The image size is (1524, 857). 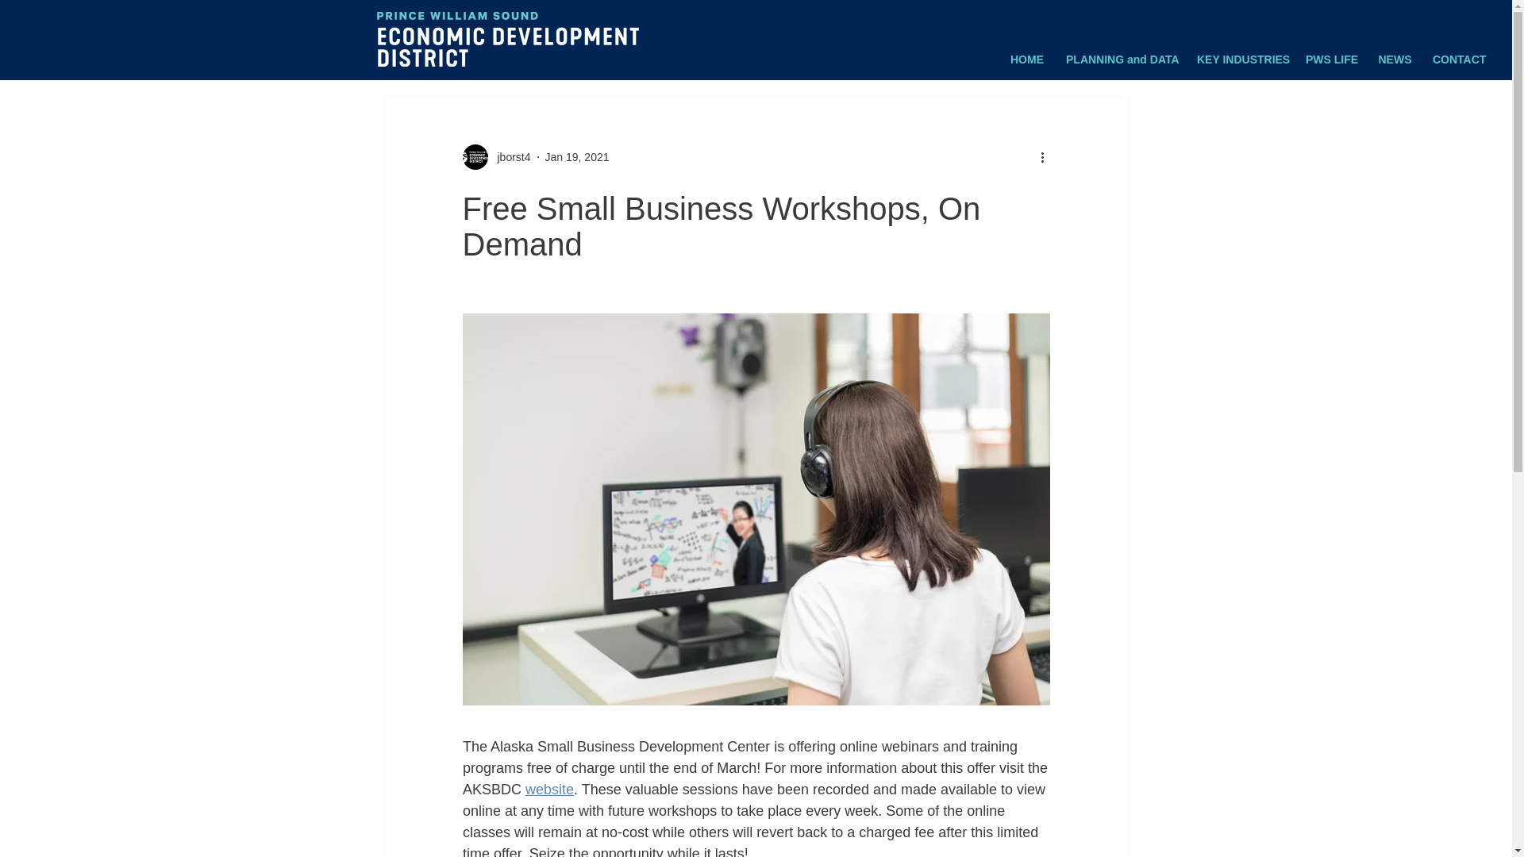 What do you see at coordinates (1027, 52) in the screenshot?
I see `HOME` at bounding box center [1027, 52].